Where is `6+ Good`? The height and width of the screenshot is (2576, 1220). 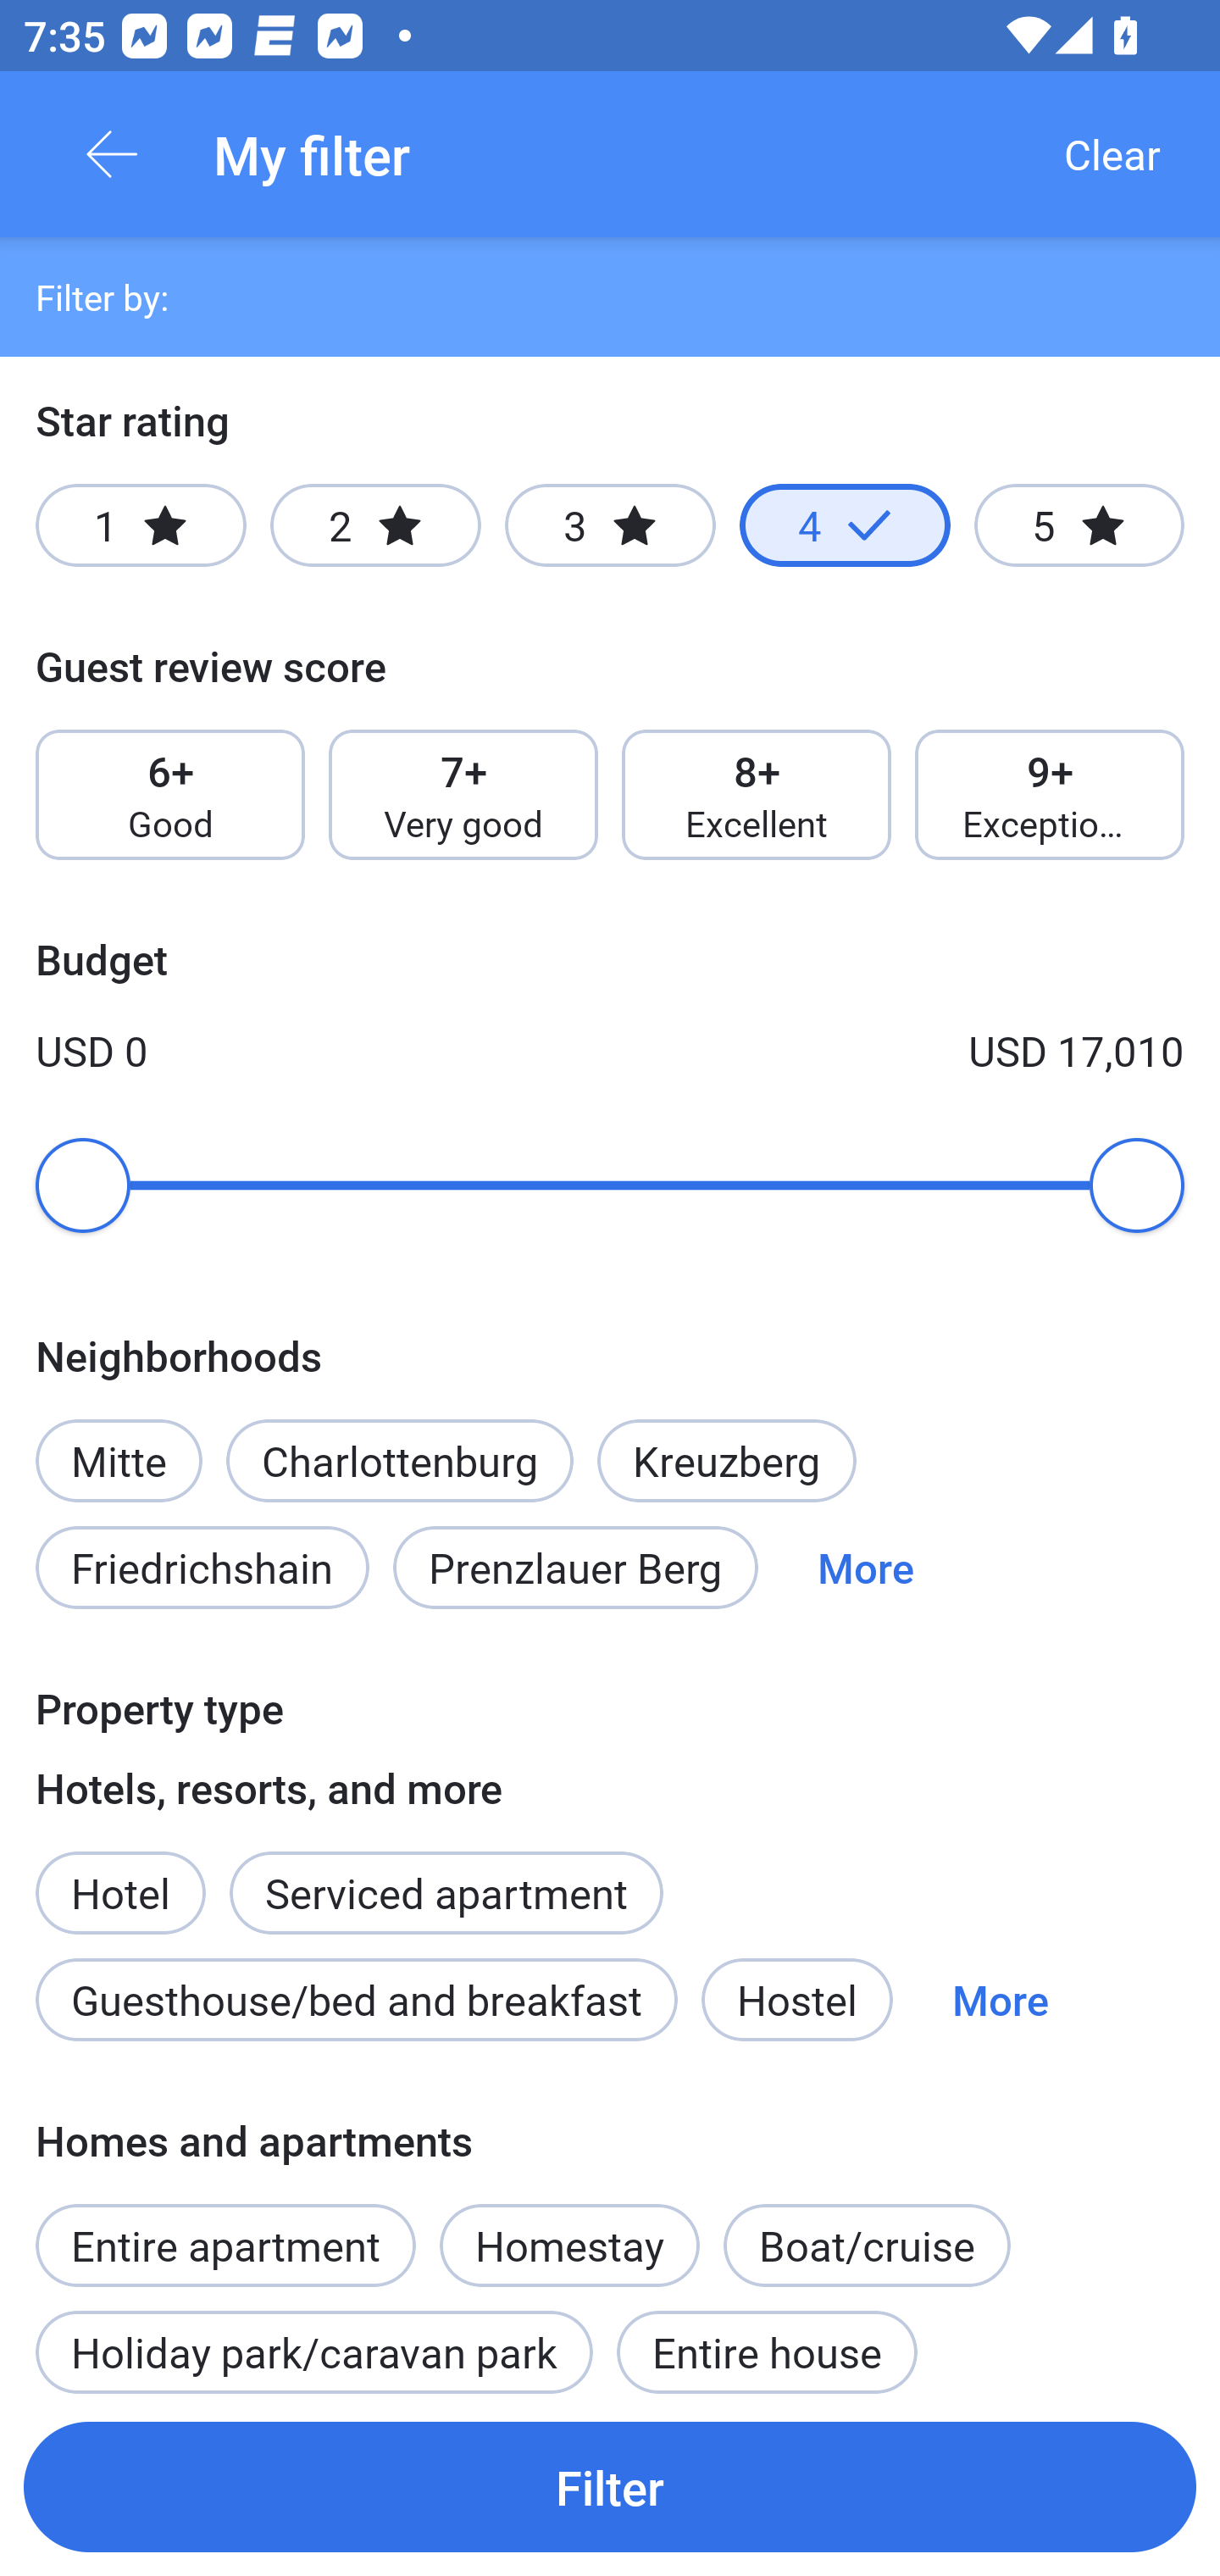 6+ Good is located at coordinates (169, 795).